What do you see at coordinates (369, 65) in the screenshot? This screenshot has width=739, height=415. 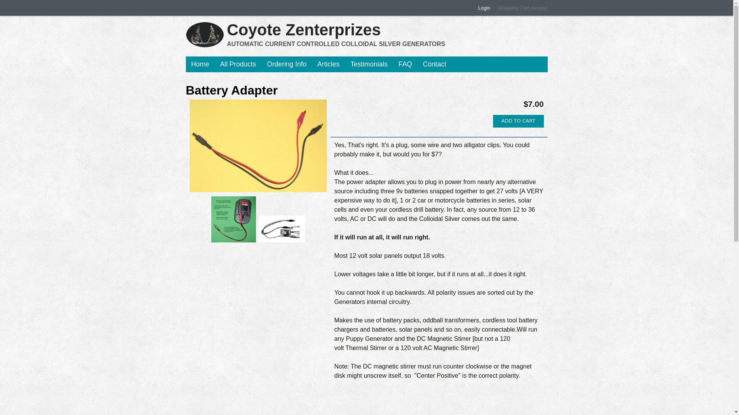 I see `Testimonials` at bounding box center [369, 65].